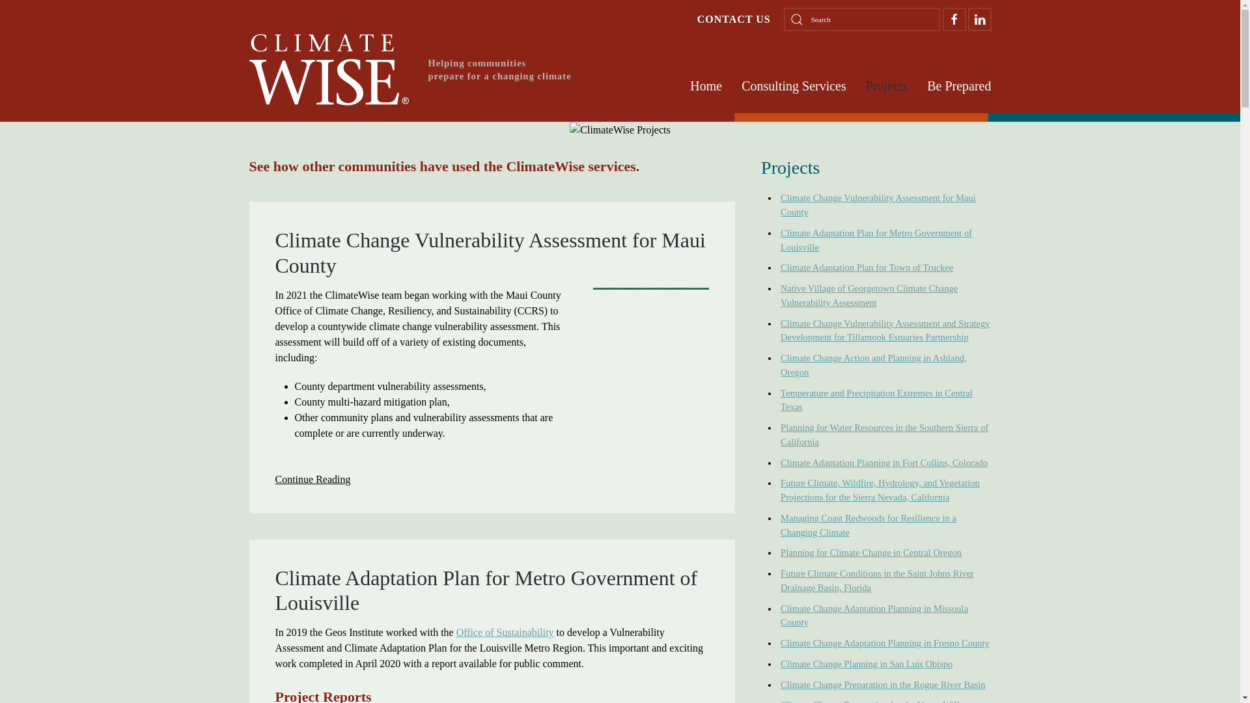 Image resolution: width=1250 pixels, height=703 pixels. I want to click on Climate Adaptation Plan for Metro Government of Louisville, so click(486, 590).